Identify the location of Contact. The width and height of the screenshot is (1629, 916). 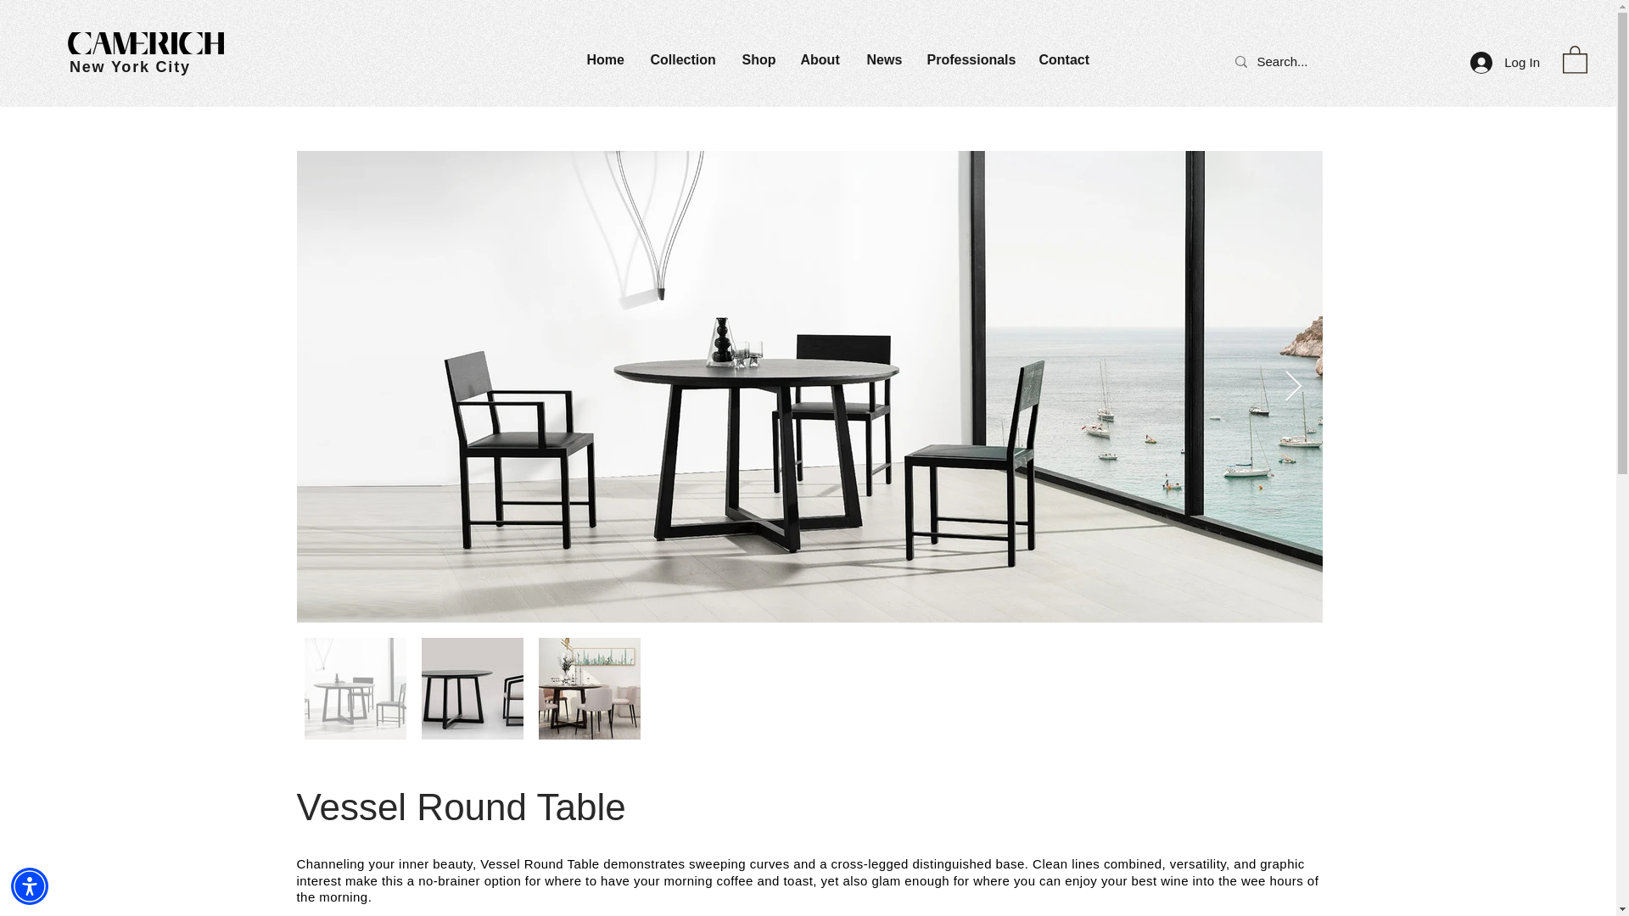
(1066, 60).